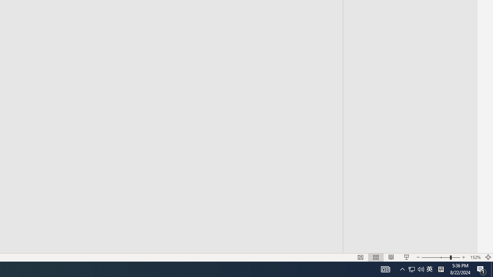 The height and width of the screenshot is (277, 493). I want to click on Zoom 152%, so click(475, 257).